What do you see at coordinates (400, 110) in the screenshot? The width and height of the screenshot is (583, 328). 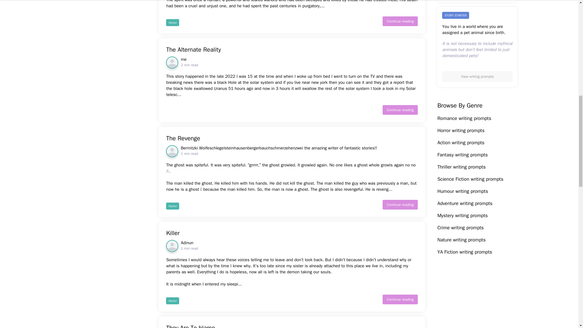 I see `Continue reading` at bounding box center [400, 110].